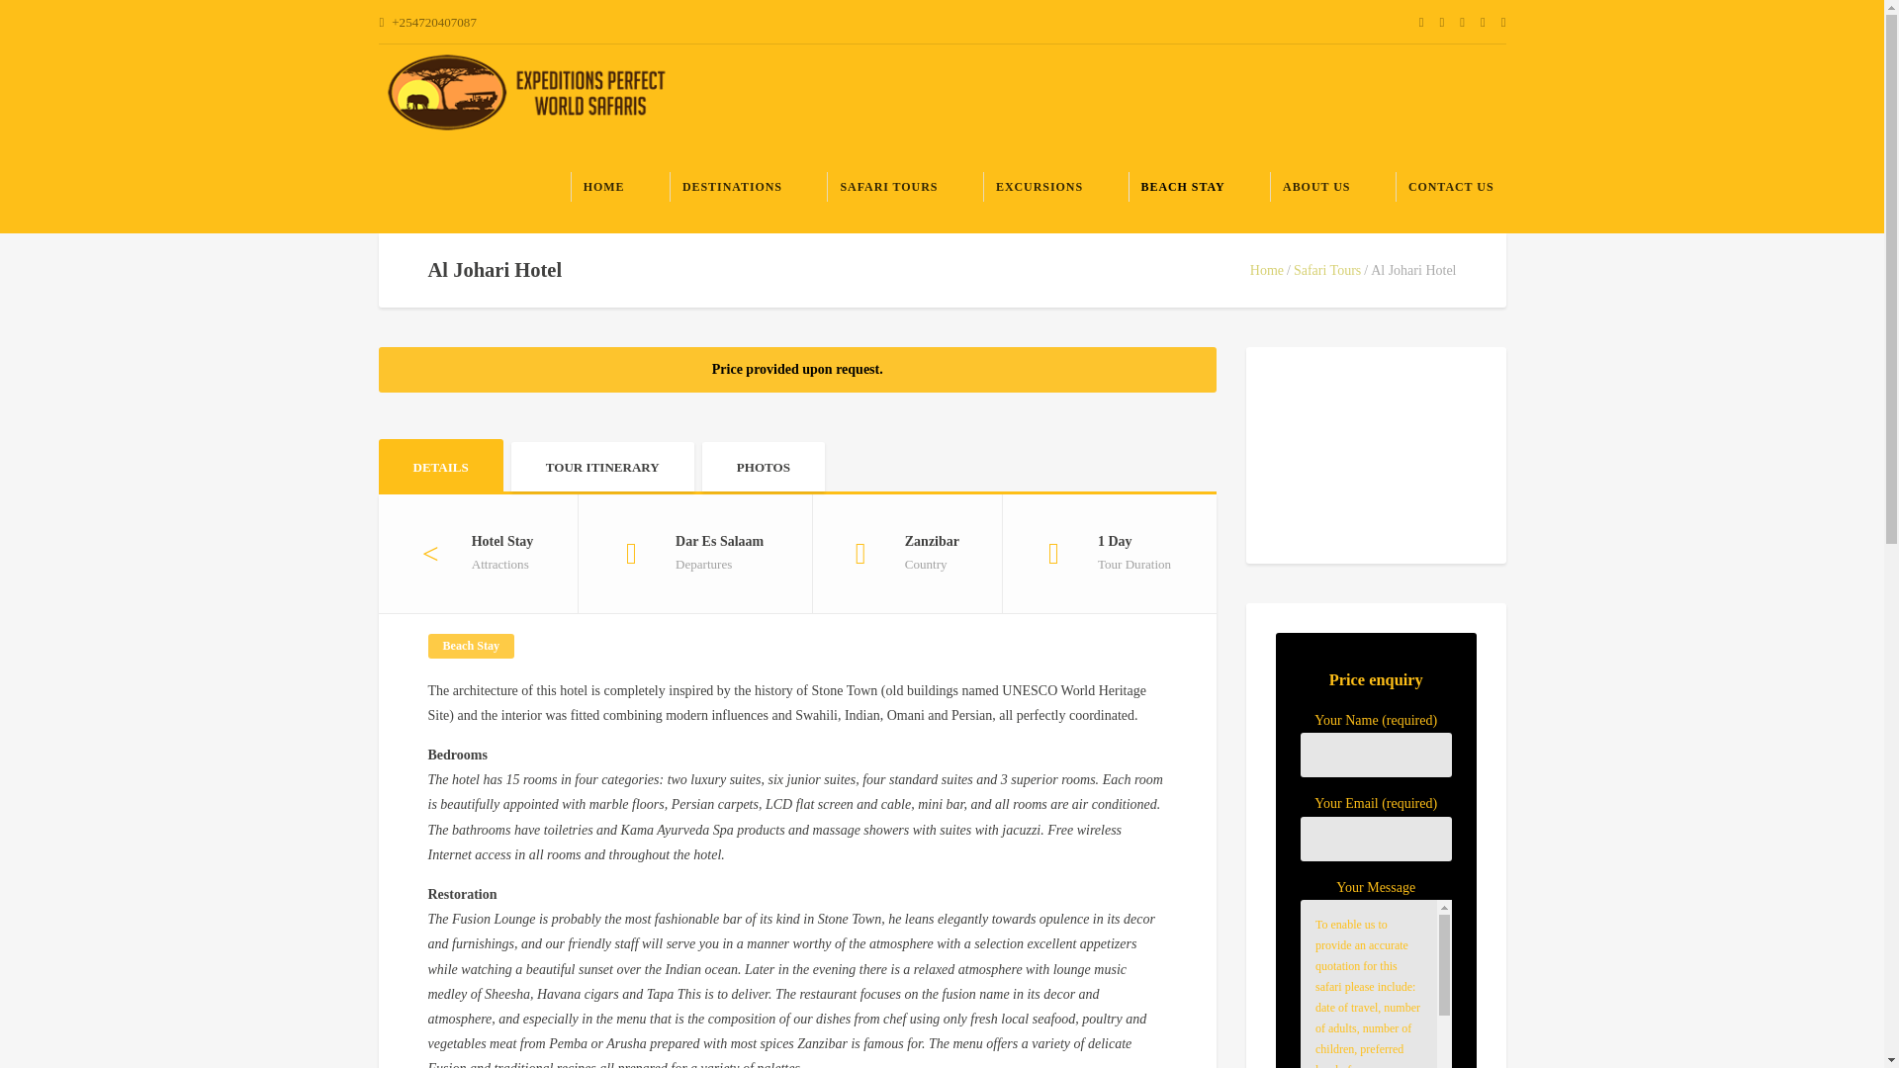 This screenshot has width=1899, height=1068. Describe the element at coordinates (888, 186) in the screenshot. I see `SAFARI TOURS` at that location.